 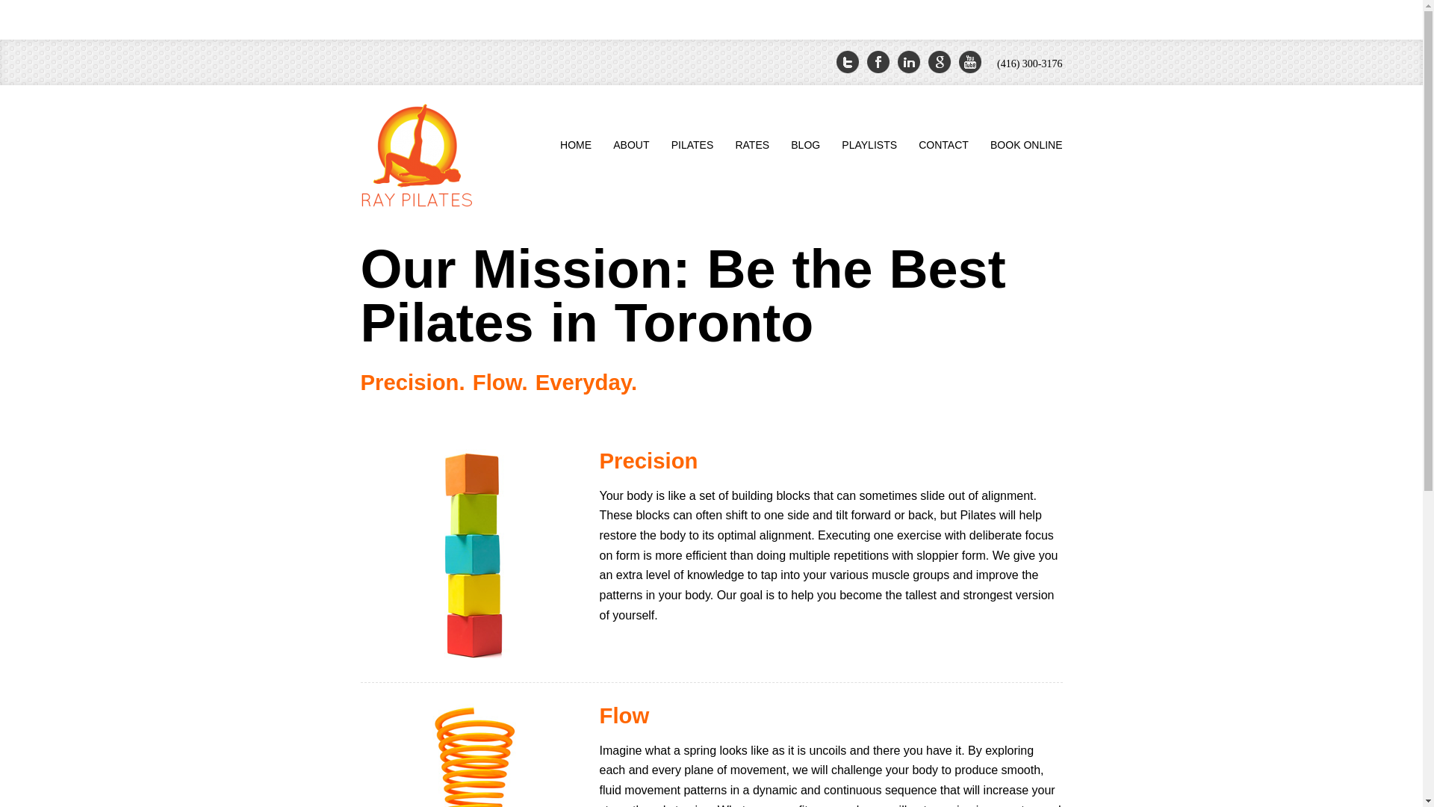 What do you see at coordinates (847, 62) in the screenshot?
I see `twitter` at bounding box center [847, 62].